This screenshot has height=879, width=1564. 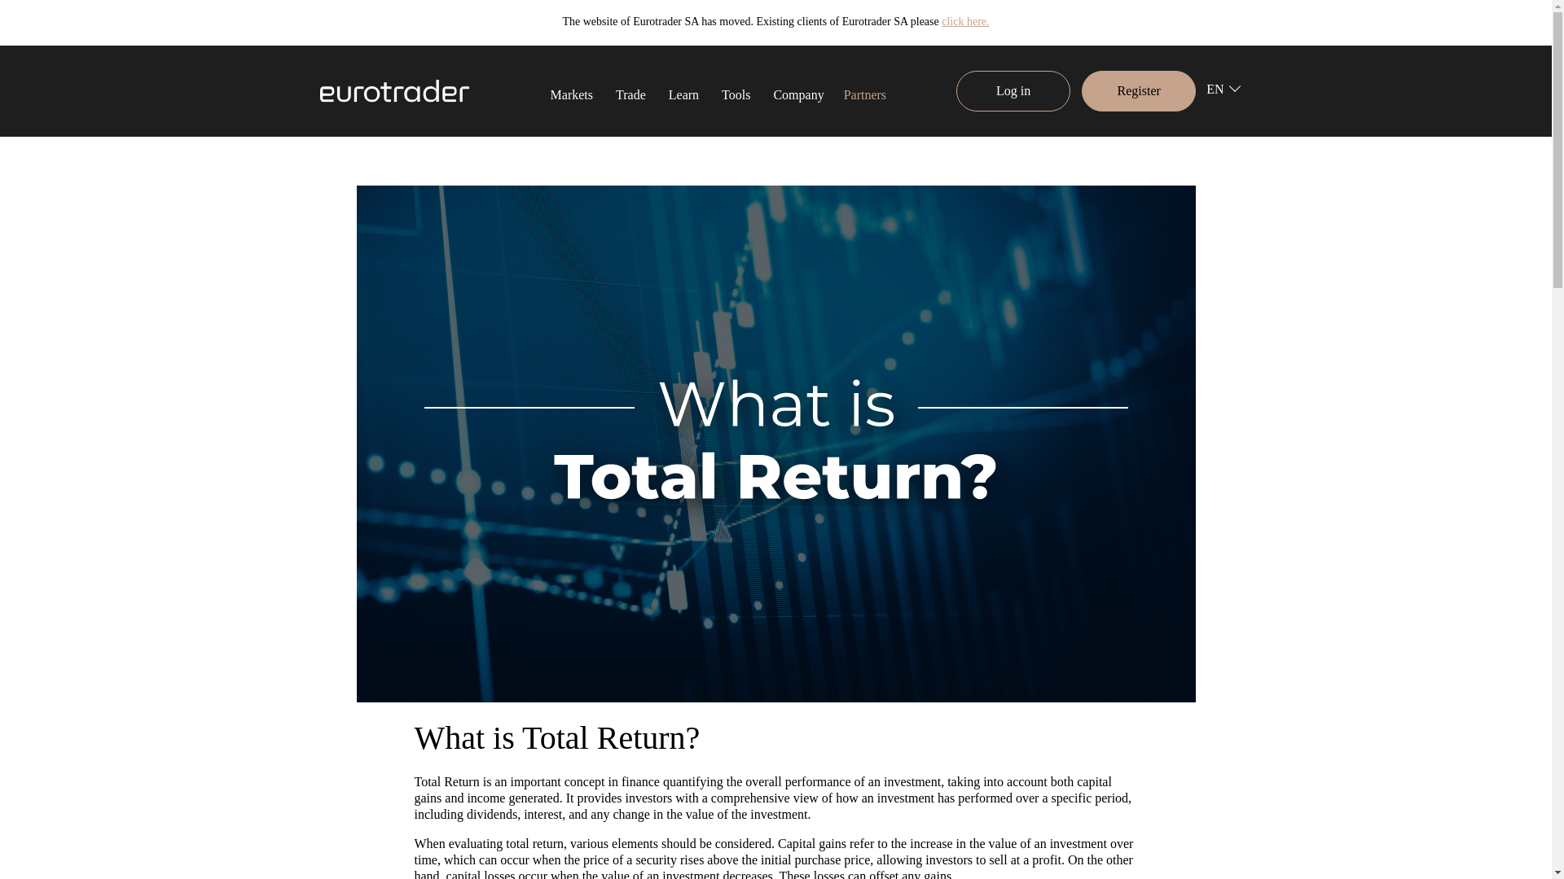 I want to click on Tools, so click(x=736, y=93).